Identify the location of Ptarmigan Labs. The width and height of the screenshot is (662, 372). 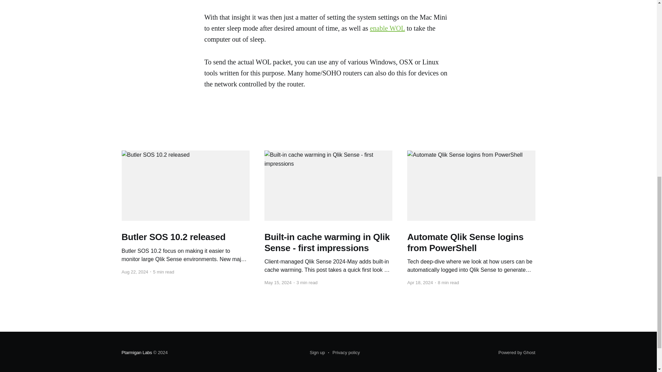
(136, 353).